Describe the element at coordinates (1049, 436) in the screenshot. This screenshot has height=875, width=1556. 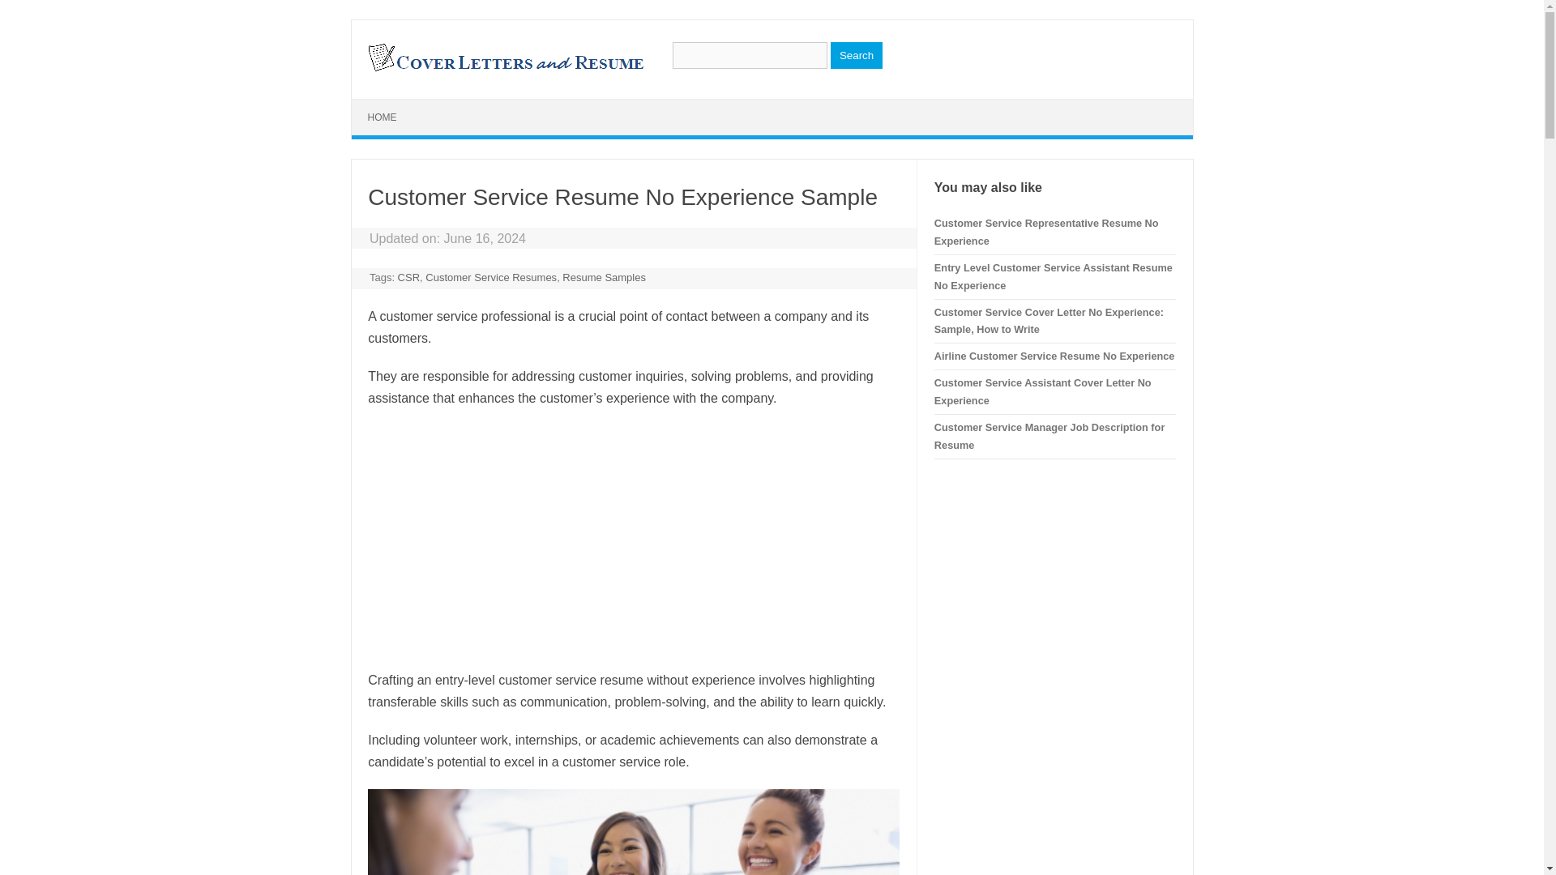
I see `Customer Service Manager Job Description for Resume` at that location.